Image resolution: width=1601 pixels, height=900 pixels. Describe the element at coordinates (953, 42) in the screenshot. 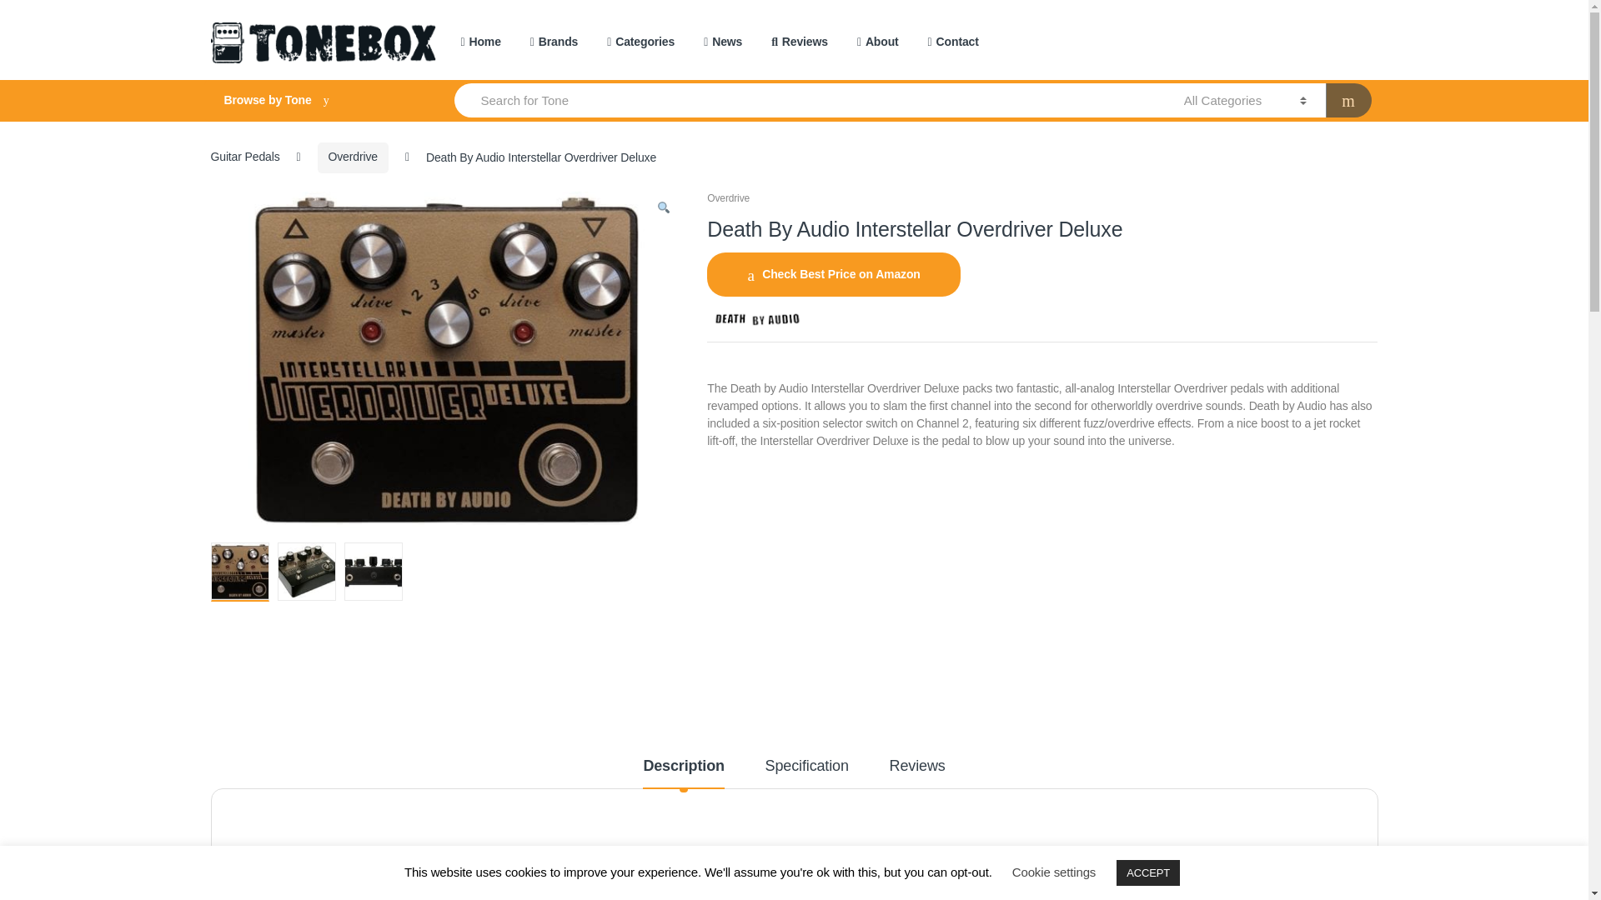

I see `Contact` at that location.